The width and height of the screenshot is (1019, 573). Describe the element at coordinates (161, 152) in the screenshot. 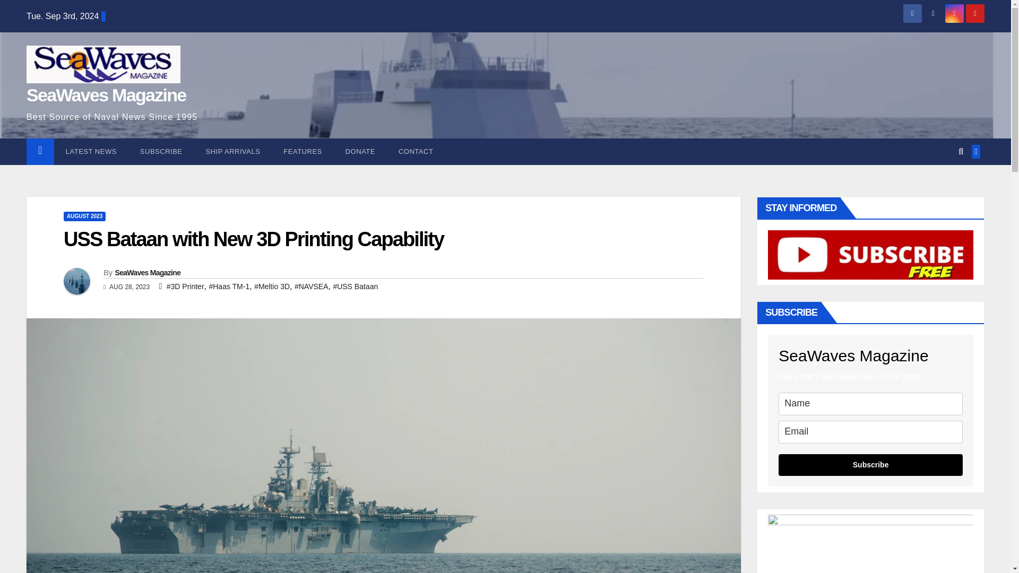

I see `SUBSCRIBE` at that location.